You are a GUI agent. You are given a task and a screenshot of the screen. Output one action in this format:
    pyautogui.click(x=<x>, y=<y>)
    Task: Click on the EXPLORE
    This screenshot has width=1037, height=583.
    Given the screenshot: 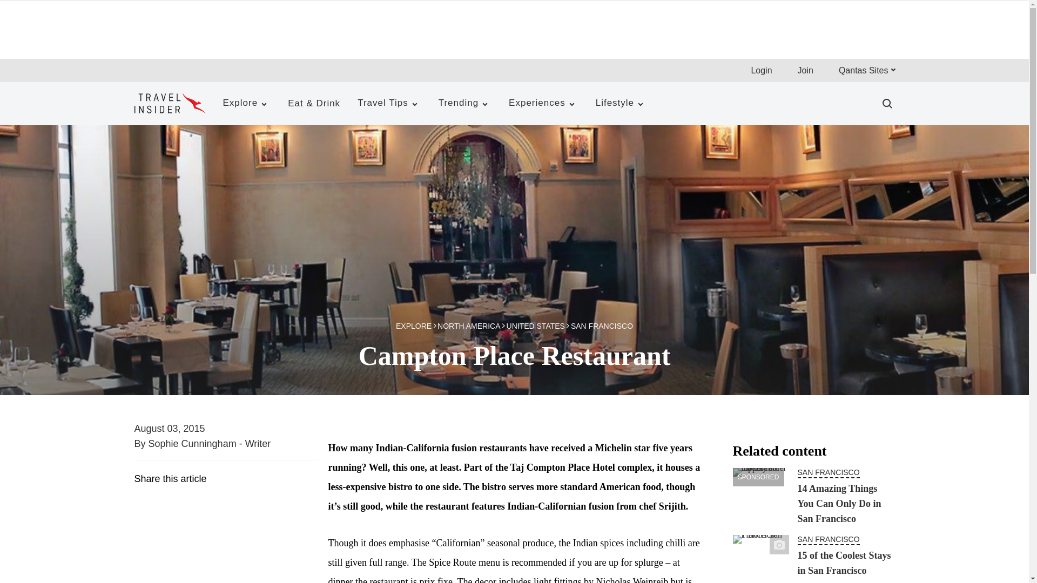 What is the action you would take?
    pyautogui.click(x=417, y=329)
    